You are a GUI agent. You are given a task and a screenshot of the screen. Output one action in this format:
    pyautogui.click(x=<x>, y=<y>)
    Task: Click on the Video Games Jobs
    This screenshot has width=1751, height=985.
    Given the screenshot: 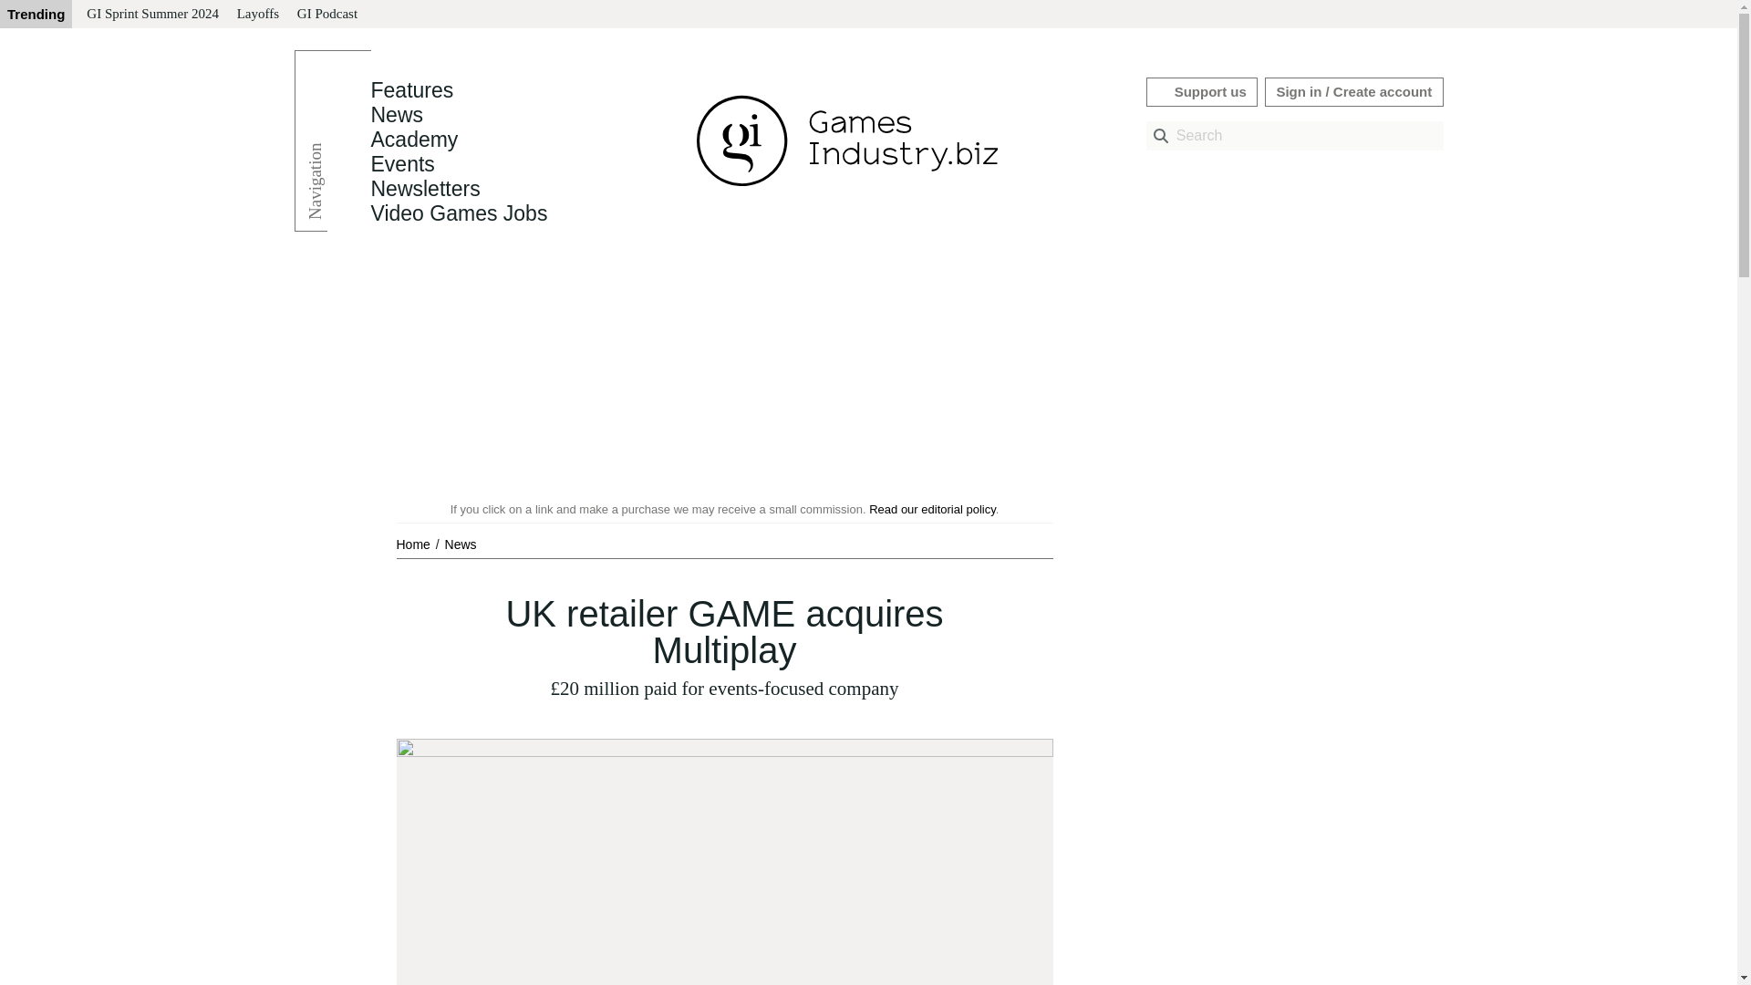 What is the action you would take?
    pyautogui.click(x=458, y=213)
    